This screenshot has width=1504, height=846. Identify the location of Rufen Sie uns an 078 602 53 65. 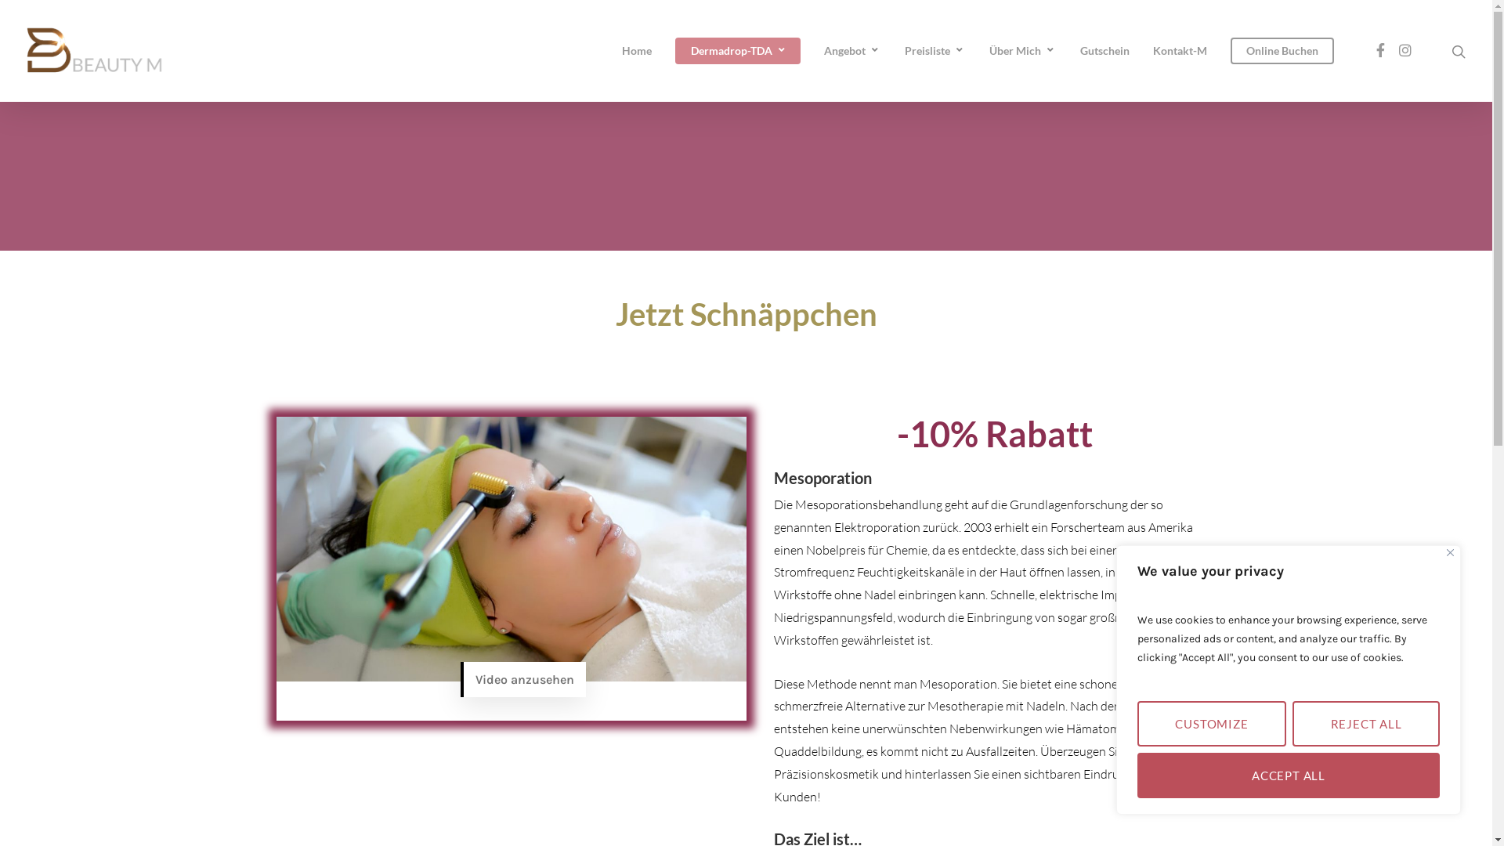
(674, 512).